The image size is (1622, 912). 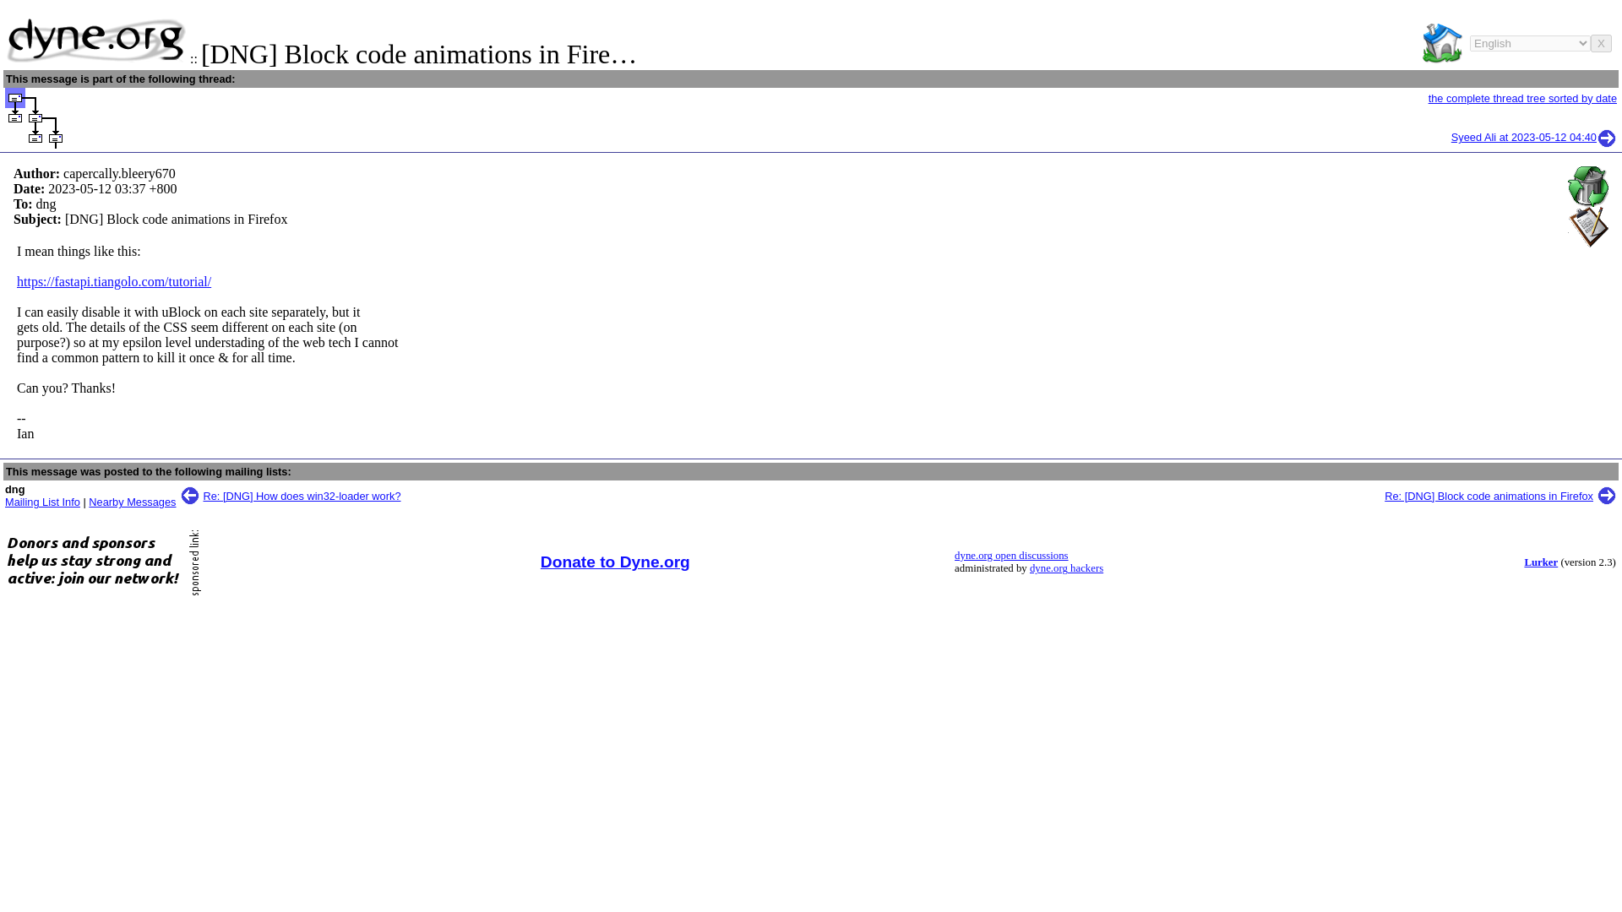 What do you see at coordinates (42, 502) in the screenshot?
I see `Mailing List Info` at bounding box center [42, 502].